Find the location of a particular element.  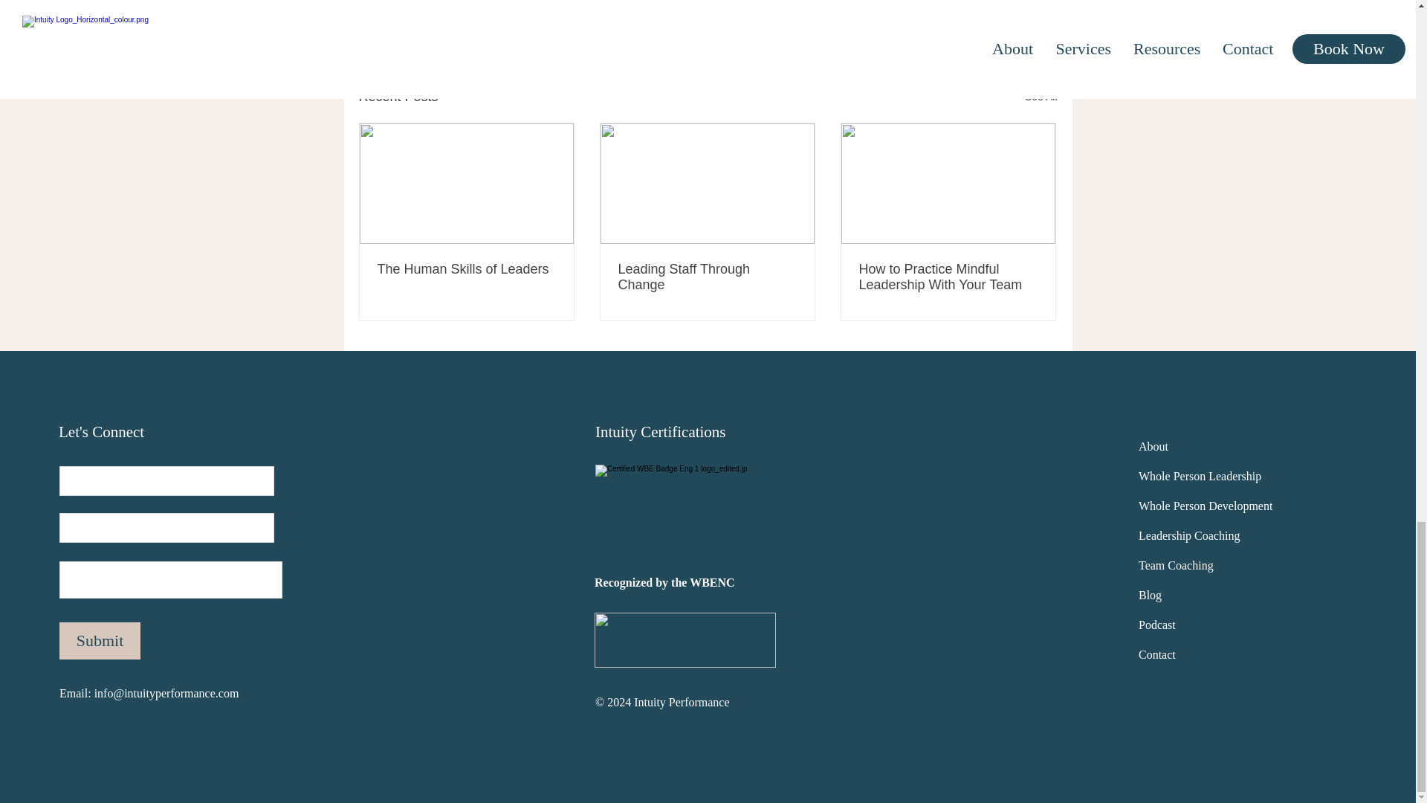

Leadership is located at coordinates (792, 3).